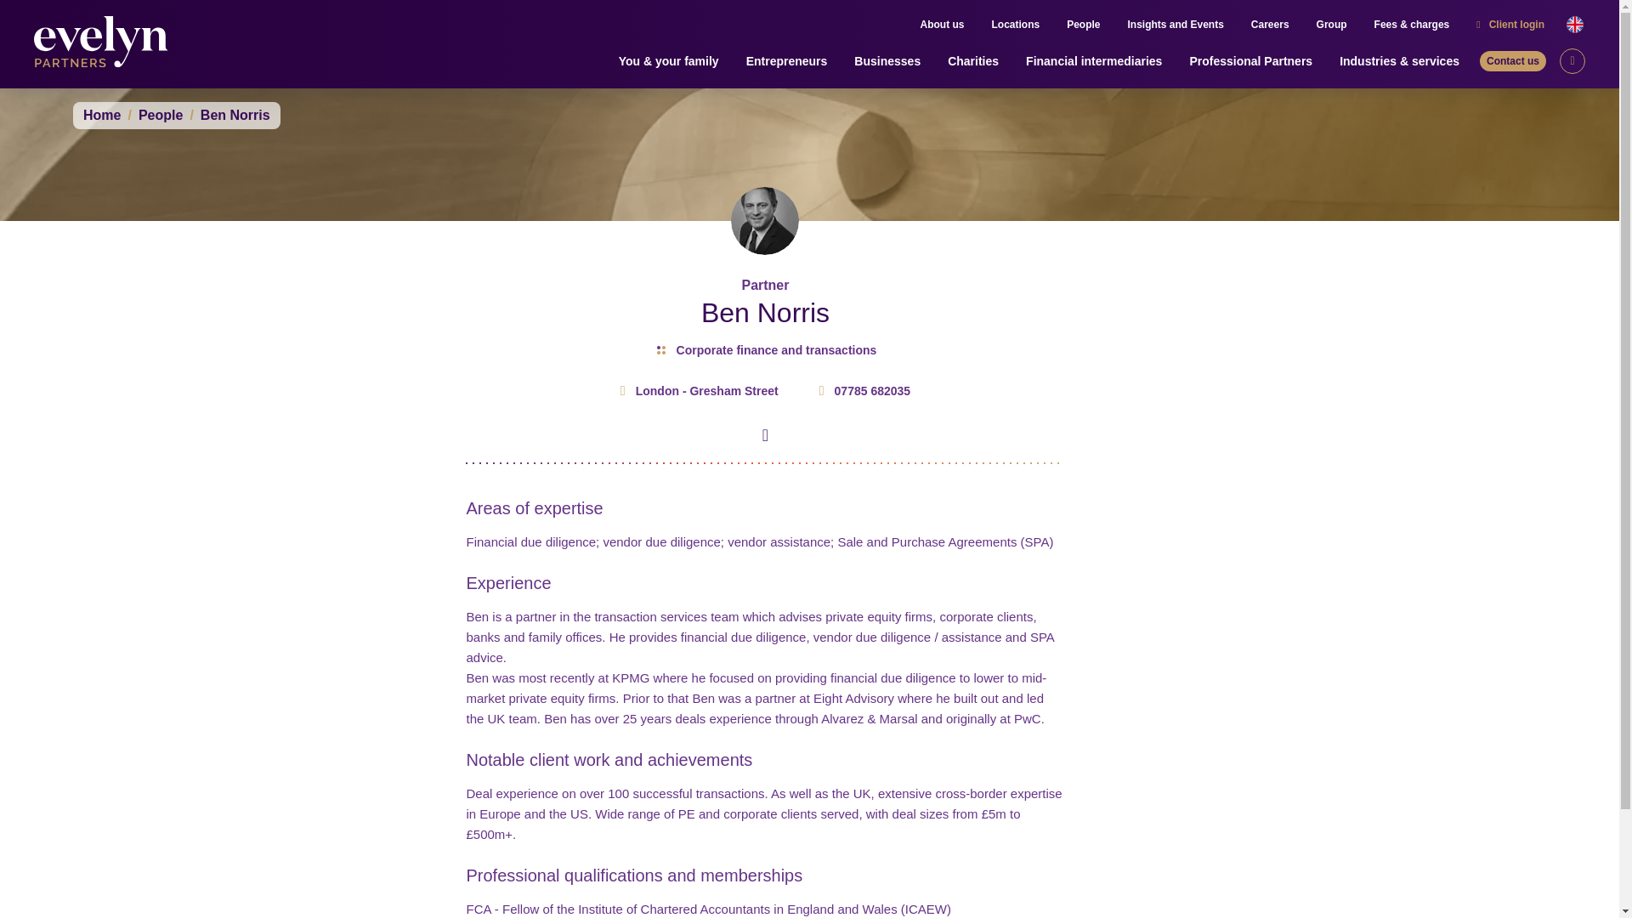  I want to click on Entrepreneurs, so click(786, 61).